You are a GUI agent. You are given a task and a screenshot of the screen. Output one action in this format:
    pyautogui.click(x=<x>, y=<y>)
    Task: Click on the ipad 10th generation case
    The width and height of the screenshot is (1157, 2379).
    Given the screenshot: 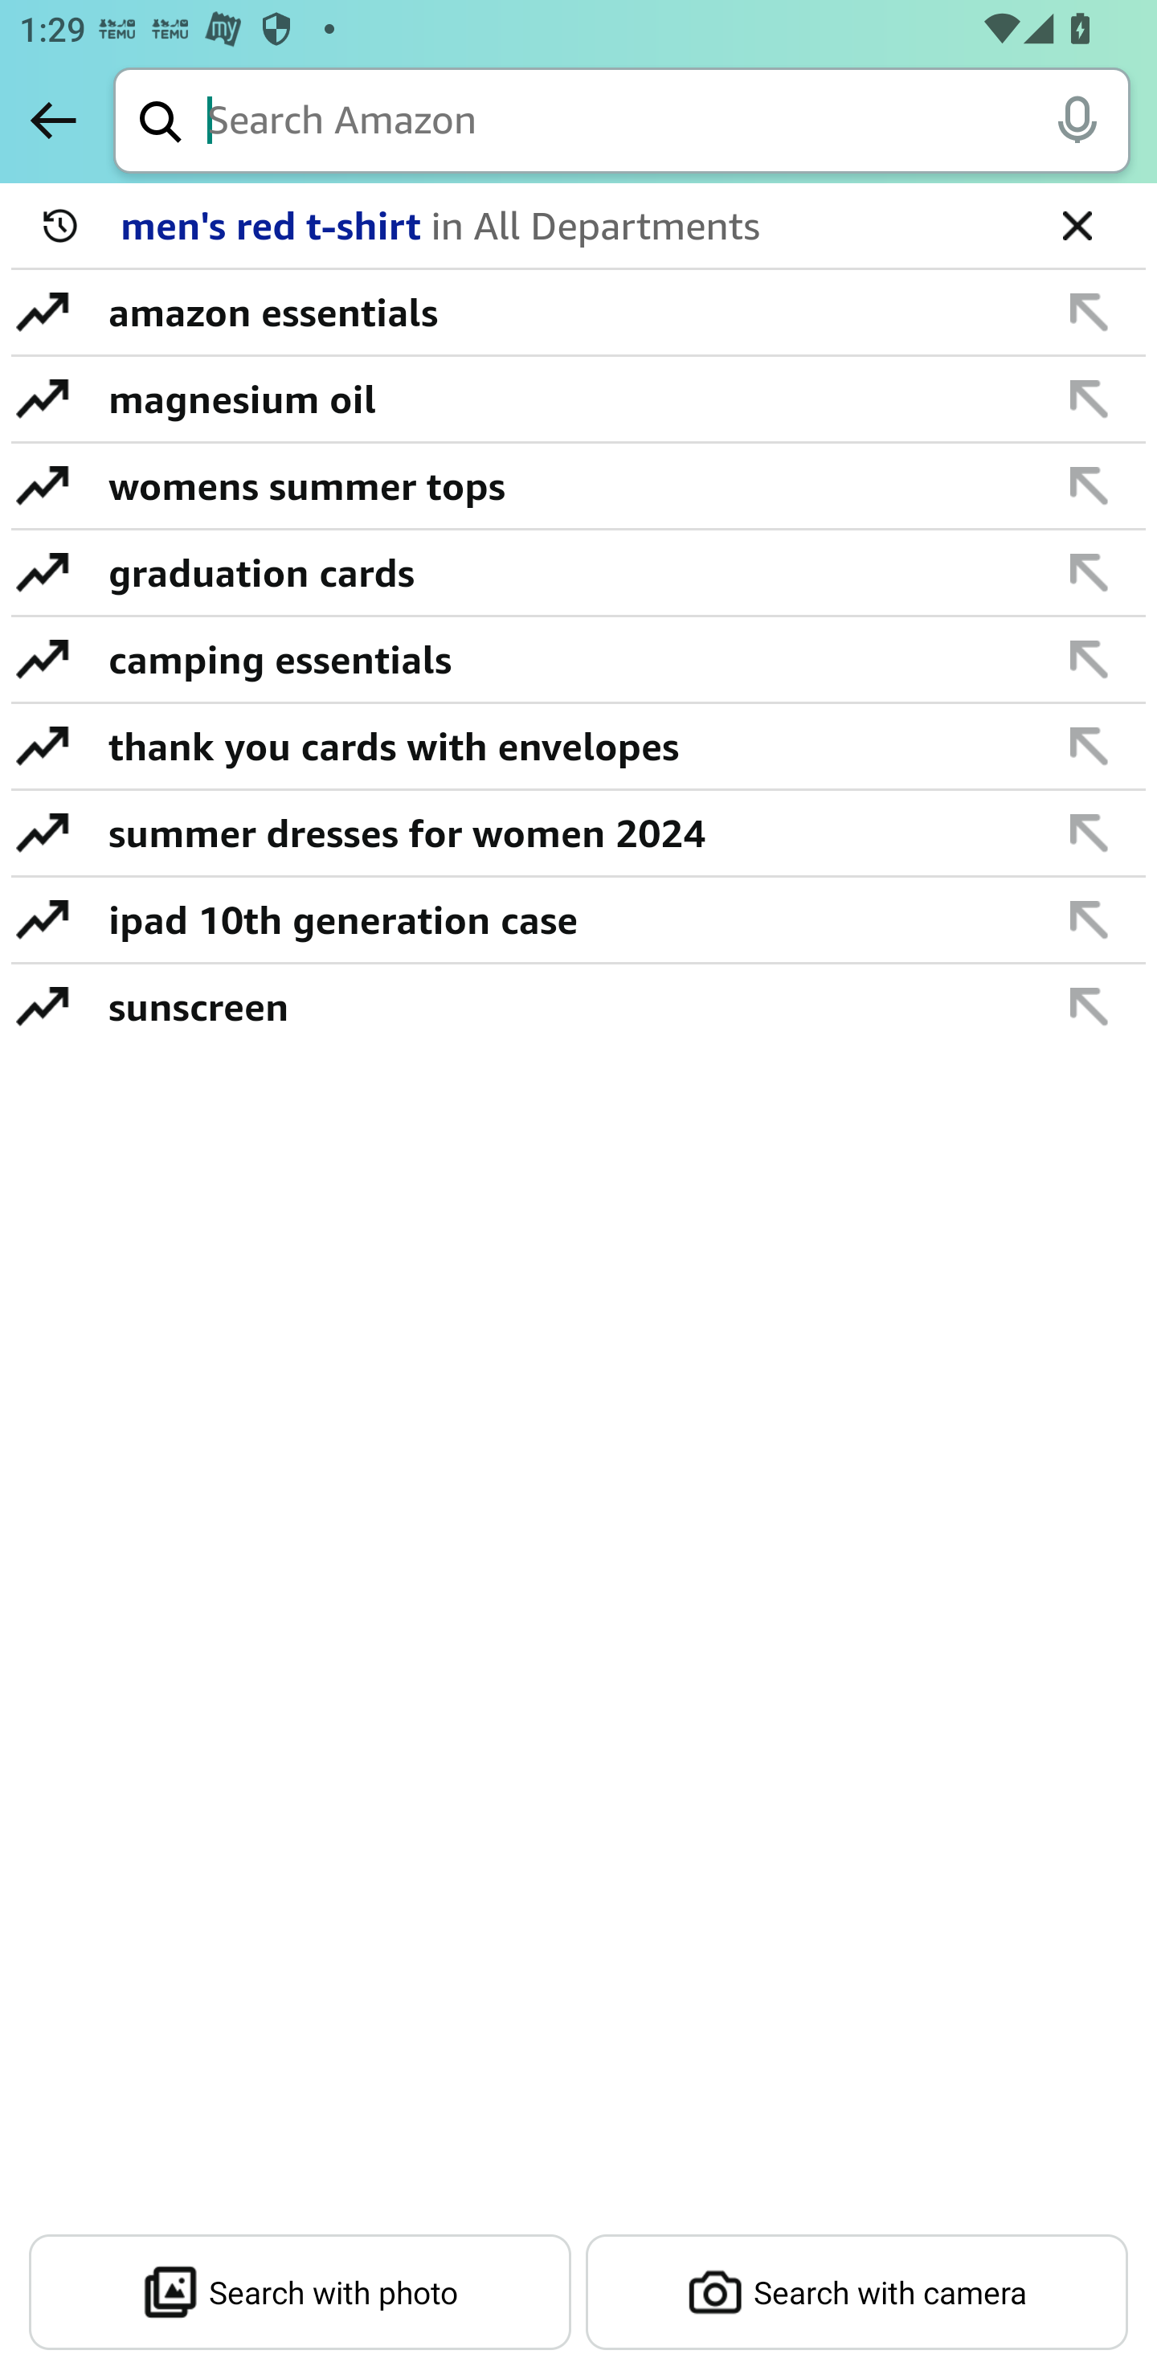 What is the action you would take?
    pyautogui.click(x=562, y=919)
    